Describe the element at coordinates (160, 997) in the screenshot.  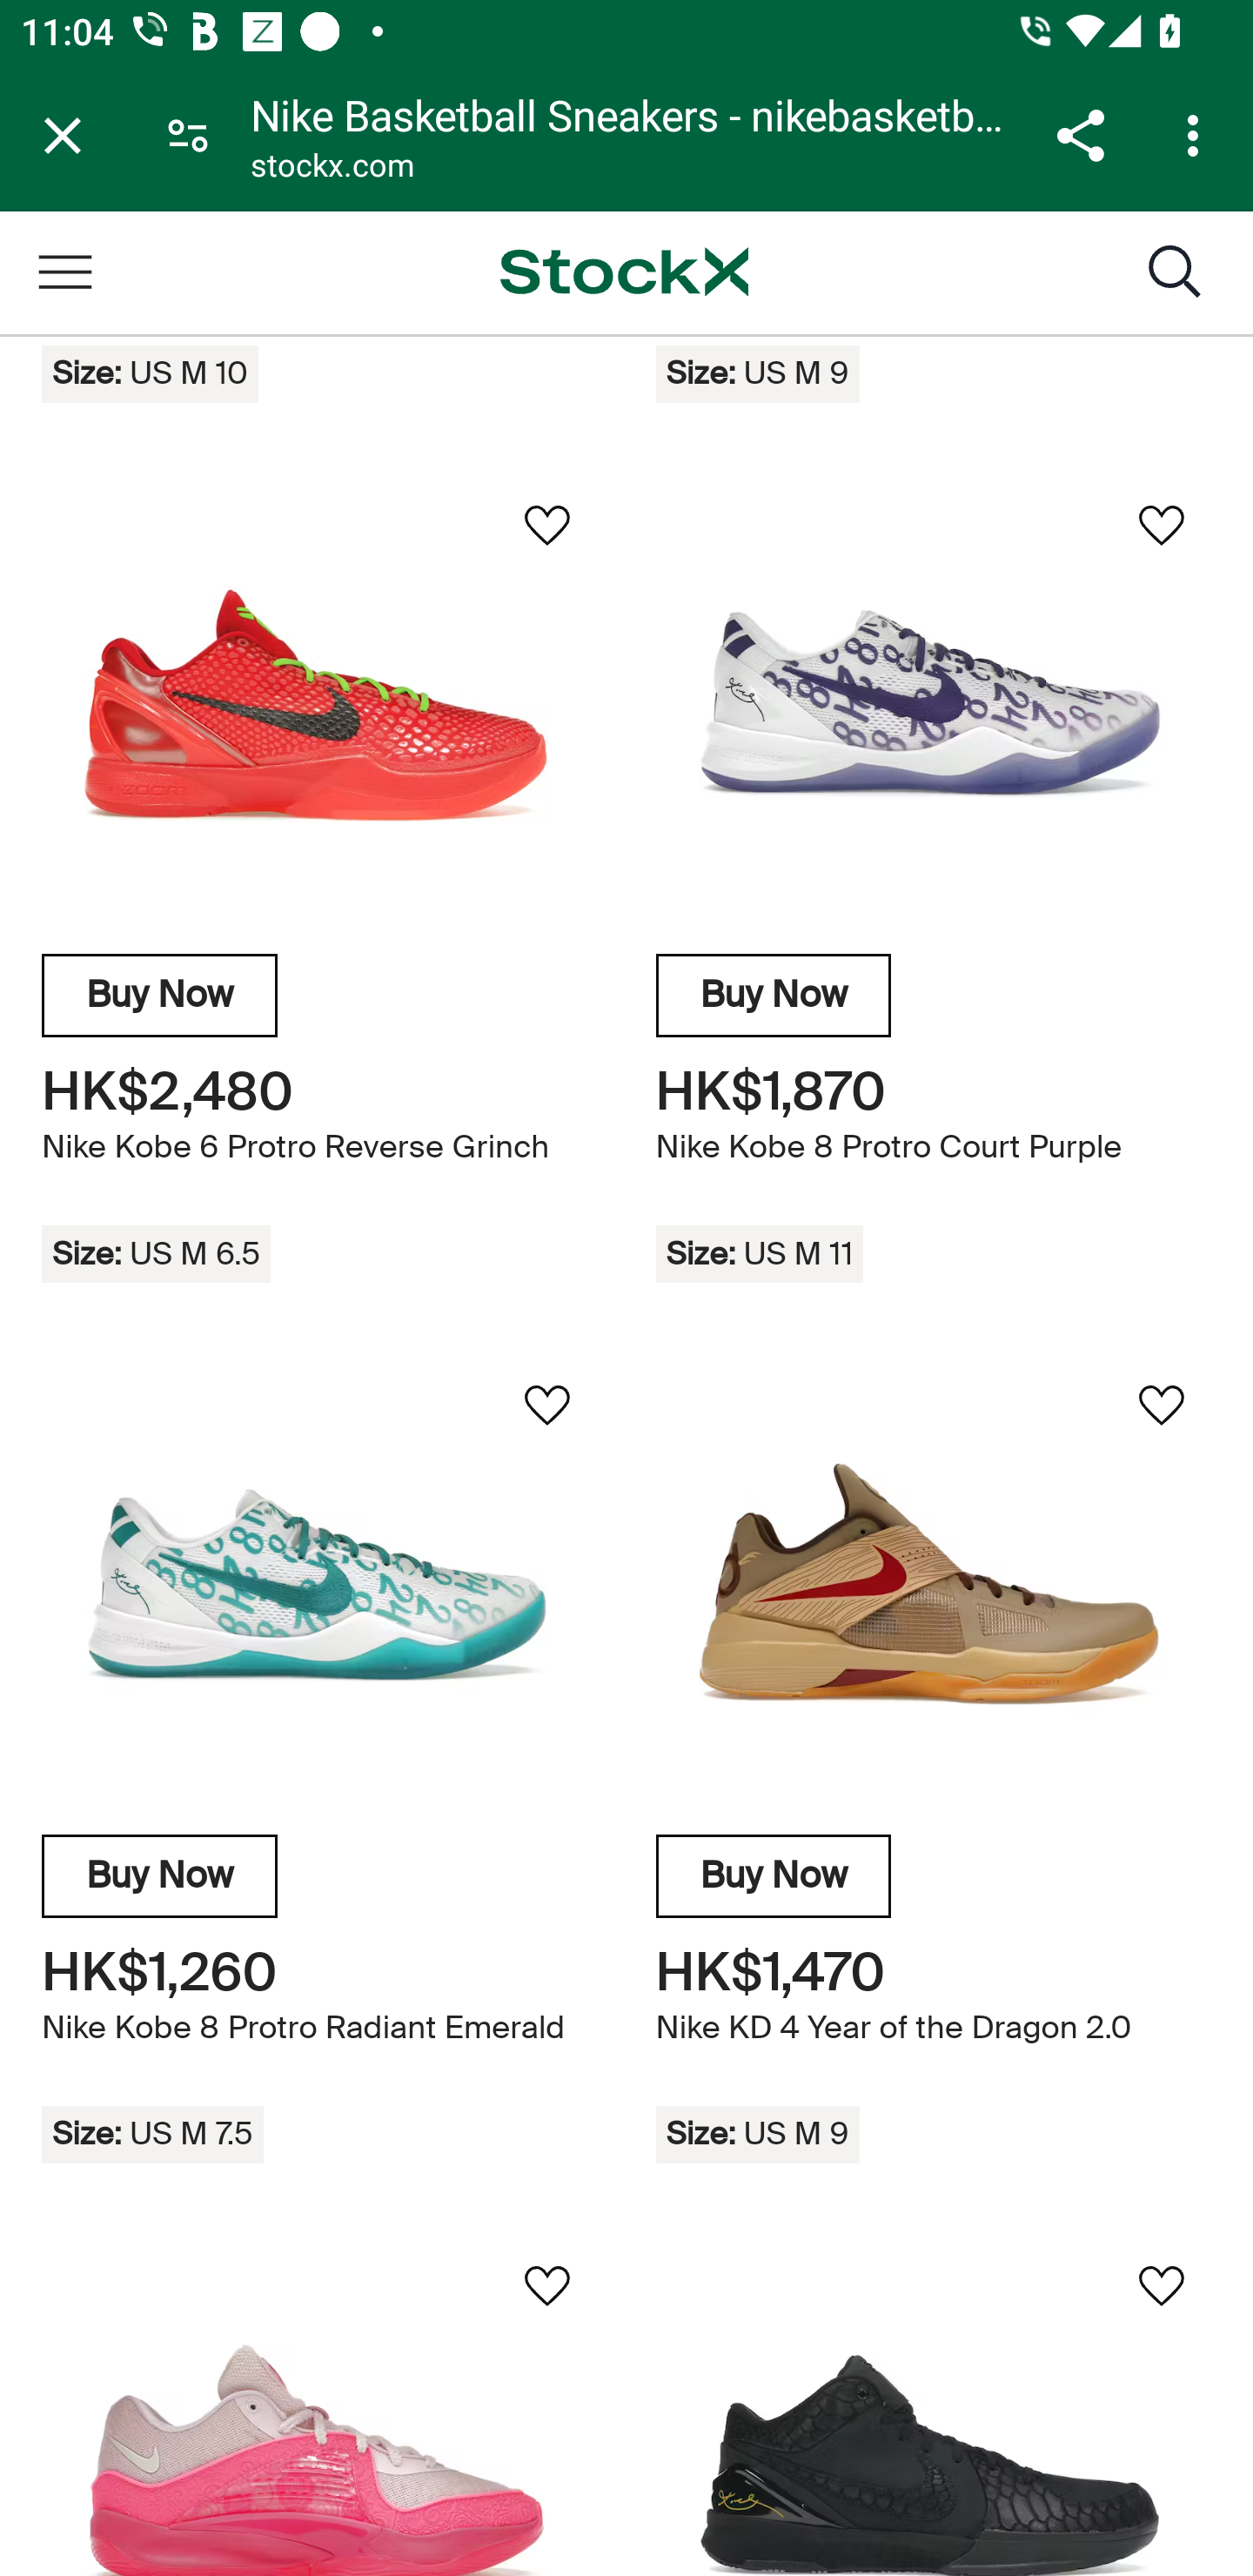
I see `Buy Now` at that location.